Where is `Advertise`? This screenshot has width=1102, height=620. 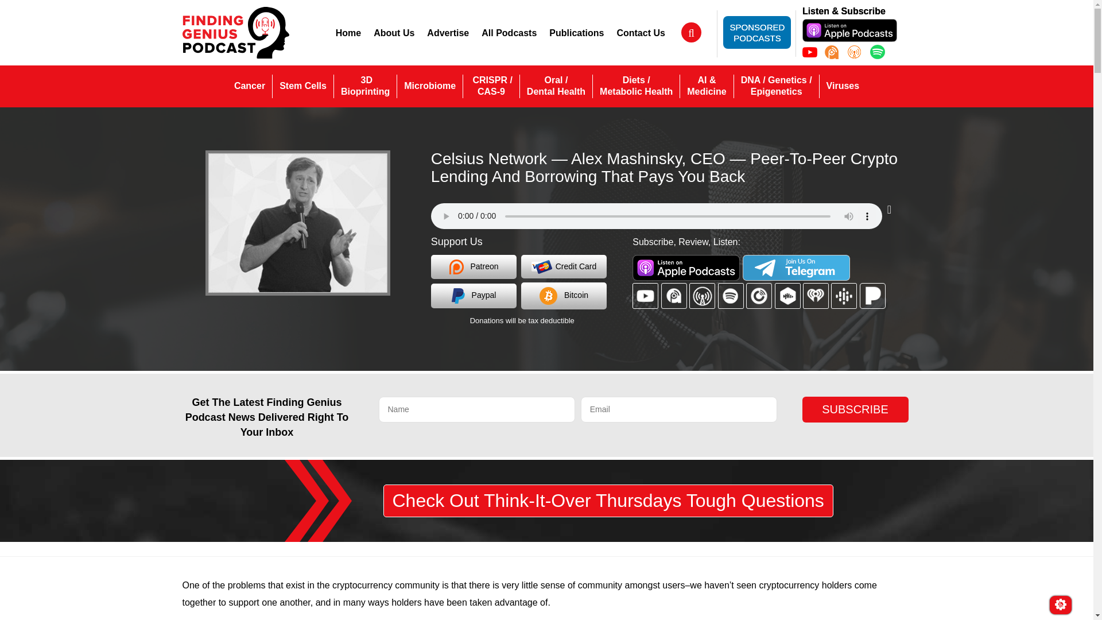
Advertise is located at coordinates (348, 33).